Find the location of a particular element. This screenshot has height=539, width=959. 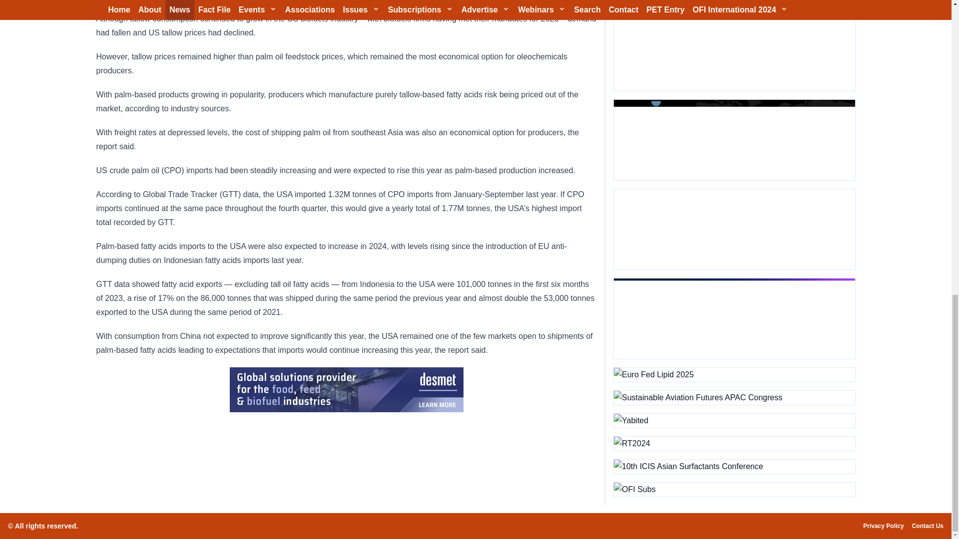

10th ICIS Asian Surfactants Conference is located at coordinates (734, 467).